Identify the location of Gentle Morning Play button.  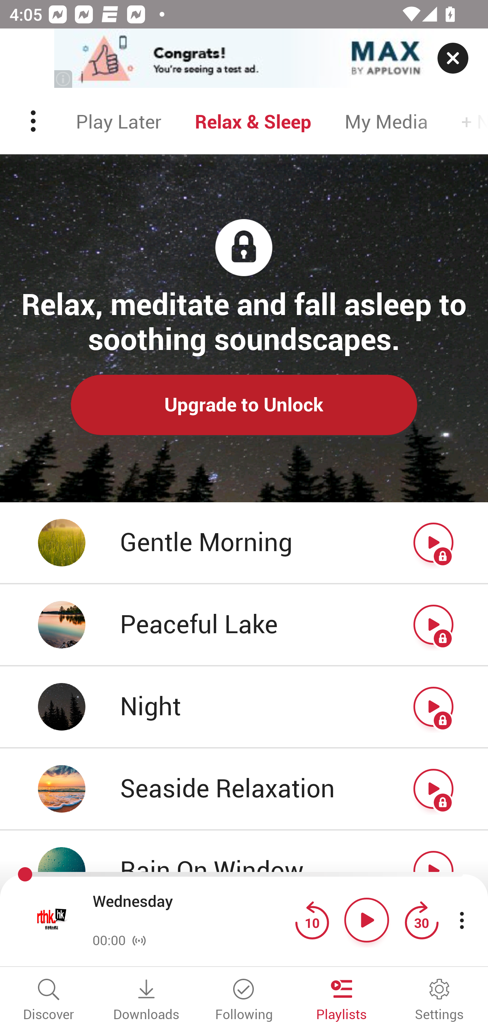
(244, 543).